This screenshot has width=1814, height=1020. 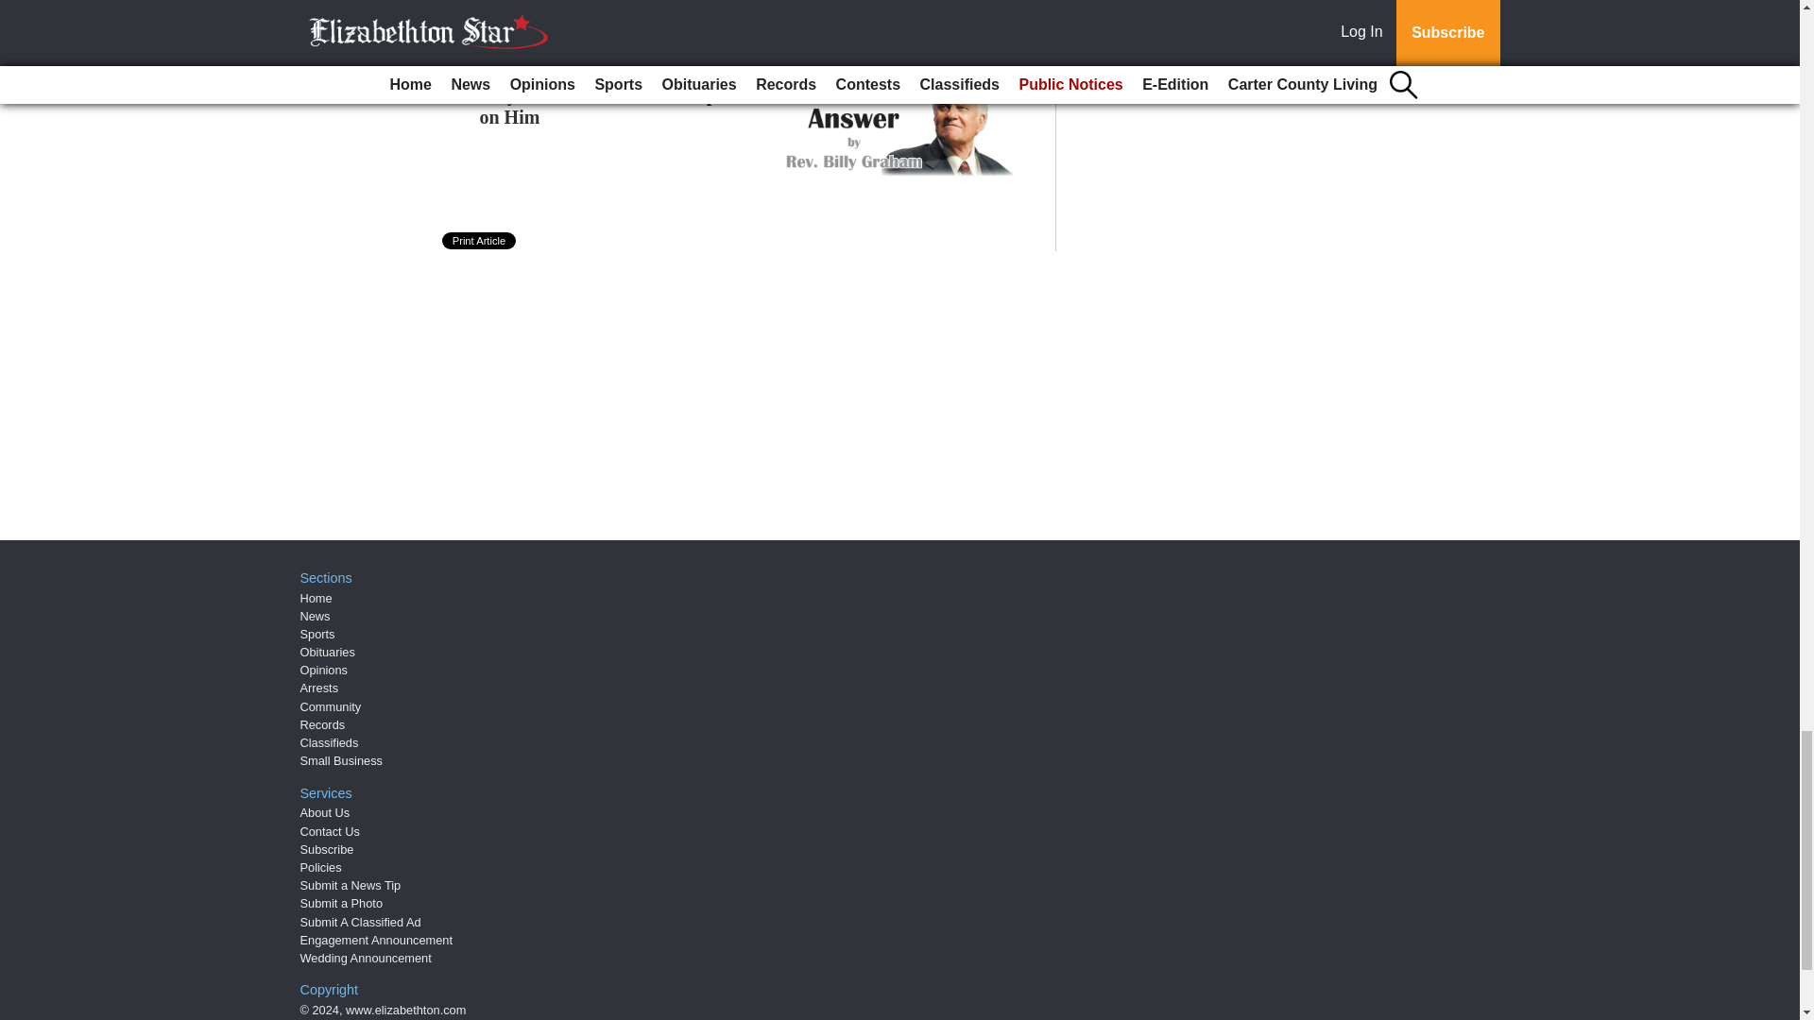 What do you see at coordinates (316, 599) in the screenshot?
I see `Home` at bounding box center [316, 599].